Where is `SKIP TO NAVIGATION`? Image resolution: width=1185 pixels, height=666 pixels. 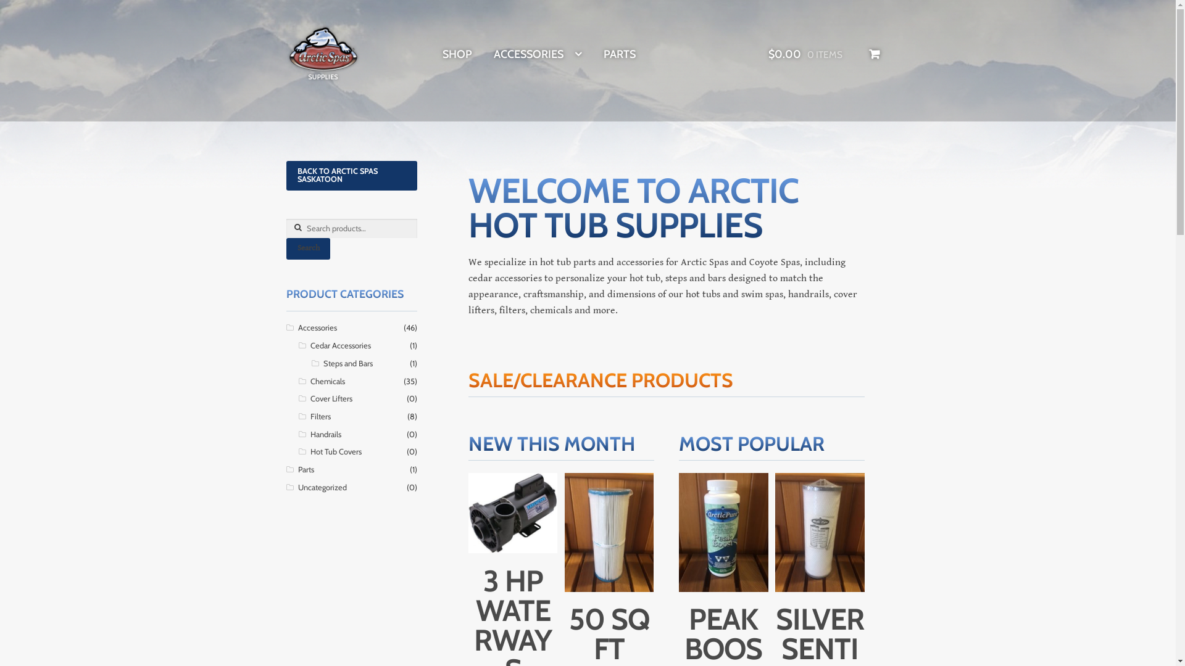 SKIP TO NAVIGATION is located at coordinates (286, 23).